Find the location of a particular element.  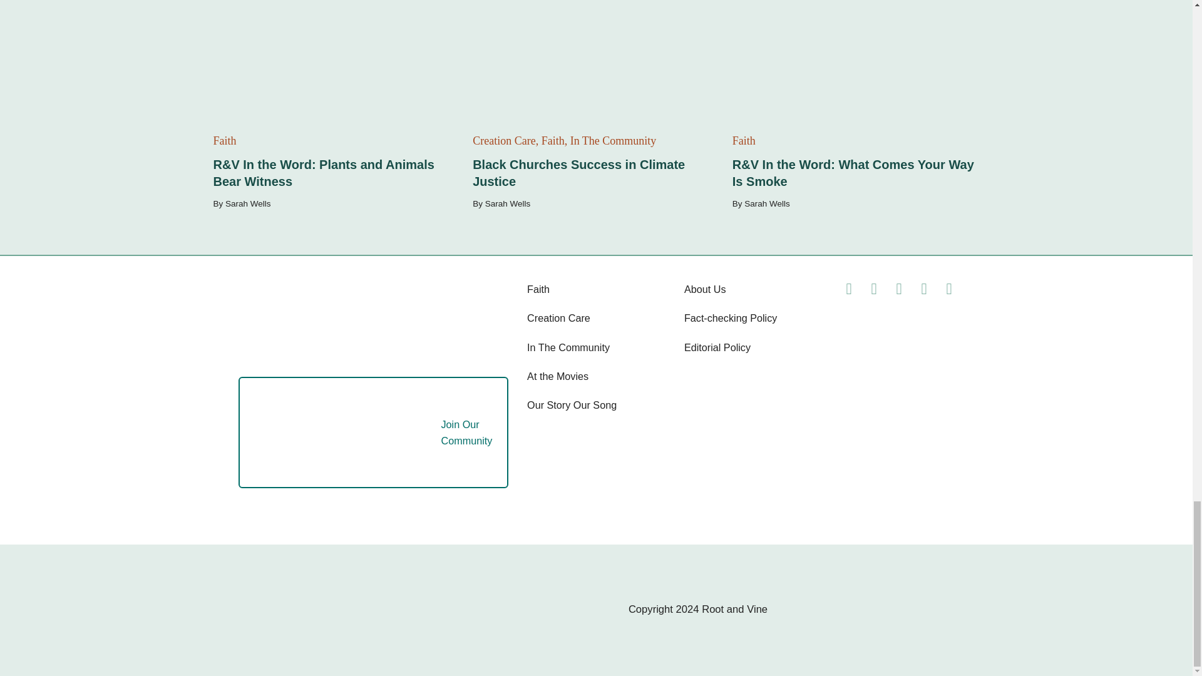

In The Community is located at coordinates (568, 347).